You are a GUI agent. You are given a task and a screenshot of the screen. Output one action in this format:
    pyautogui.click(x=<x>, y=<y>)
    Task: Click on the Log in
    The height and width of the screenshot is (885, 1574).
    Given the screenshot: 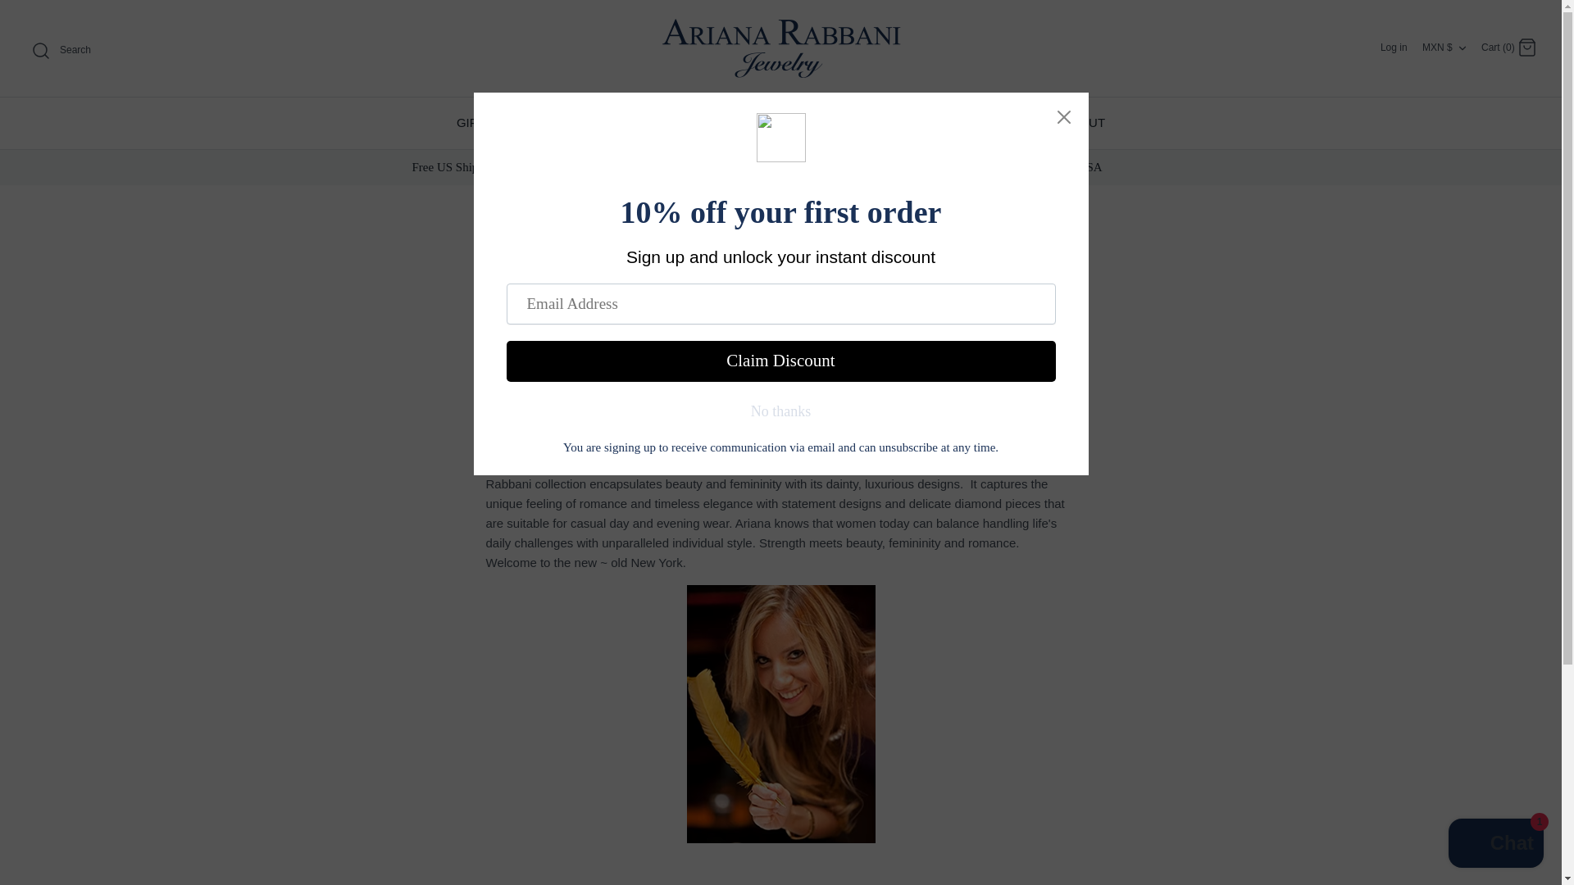 What is the action you would take?
    pyautogui.click(x=1394, y=47)
    